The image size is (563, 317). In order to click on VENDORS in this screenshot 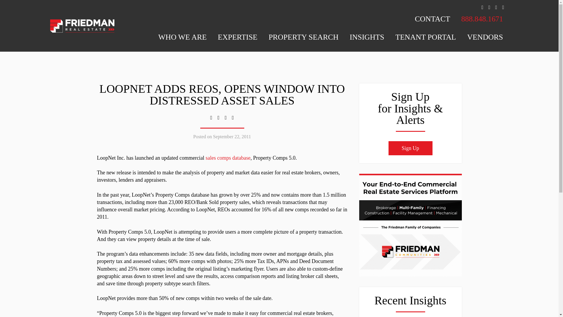, I will do `click(485, 43)`.